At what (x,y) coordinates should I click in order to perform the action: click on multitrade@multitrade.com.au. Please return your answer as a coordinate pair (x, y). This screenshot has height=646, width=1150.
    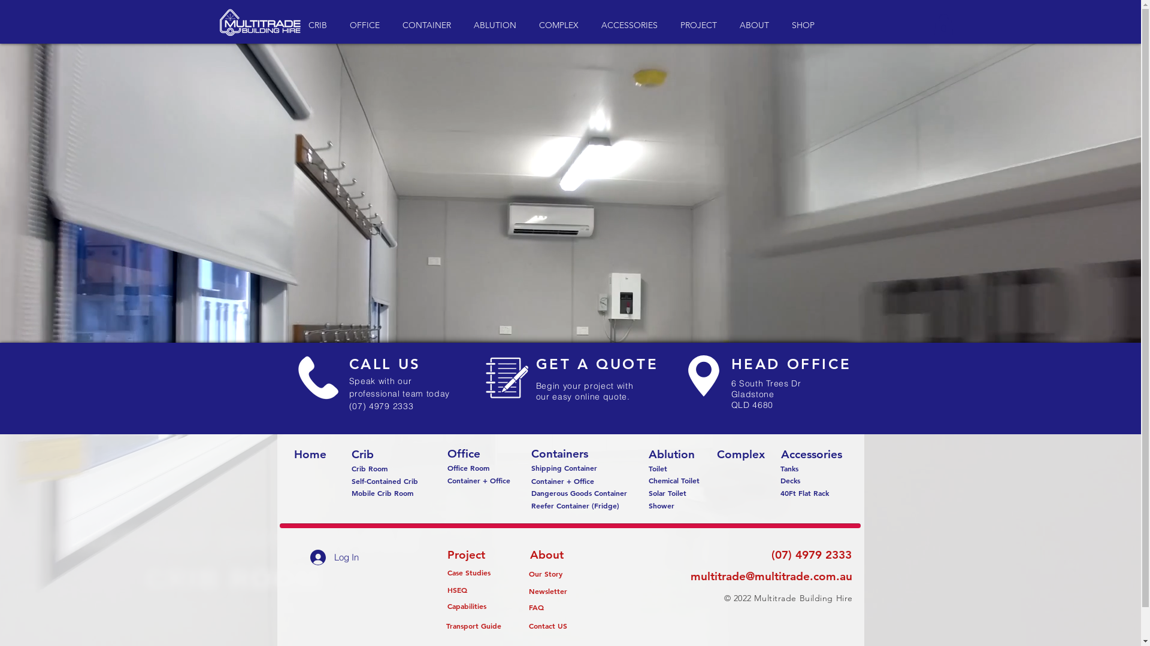
    Looking at the image, I should click on (771, 577).